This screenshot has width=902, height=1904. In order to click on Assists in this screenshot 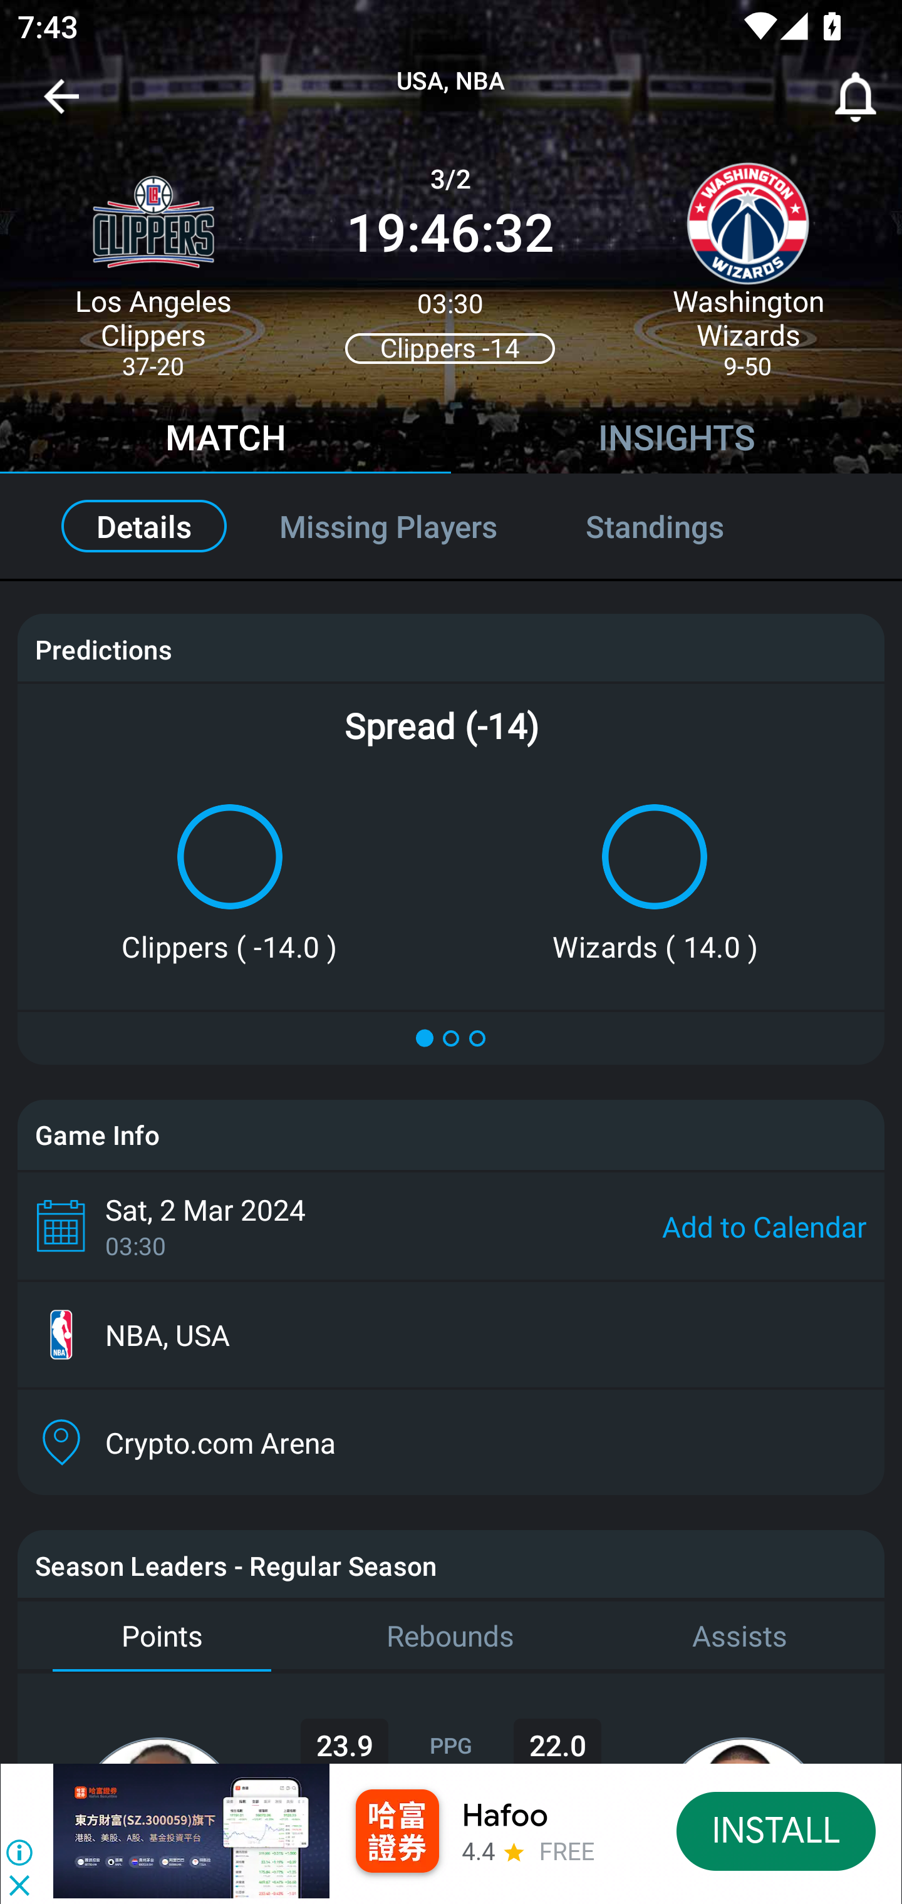, I will do `click(740, 1636)`.